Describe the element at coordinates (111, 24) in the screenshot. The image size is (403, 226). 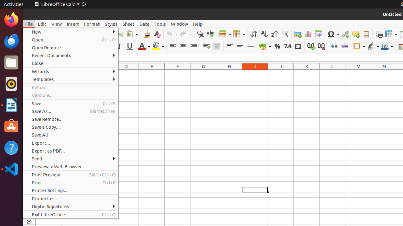
I see `Styles` at that location.